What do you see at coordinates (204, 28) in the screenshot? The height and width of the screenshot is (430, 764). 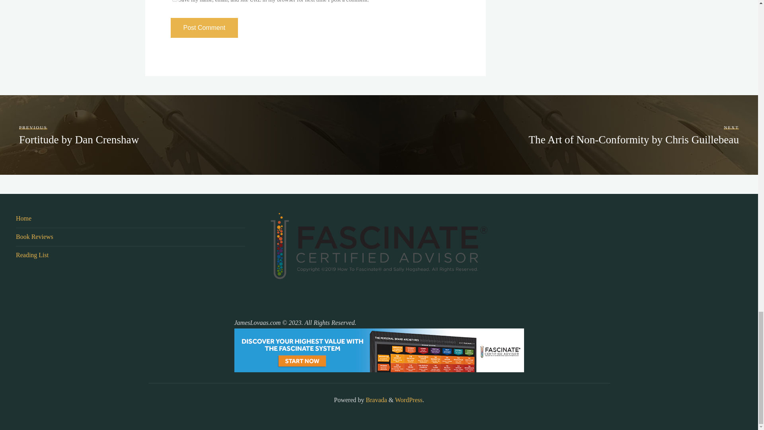 I see `Bravada WordPress Theme by Cryout Creations` at bounding box center [204, 28].